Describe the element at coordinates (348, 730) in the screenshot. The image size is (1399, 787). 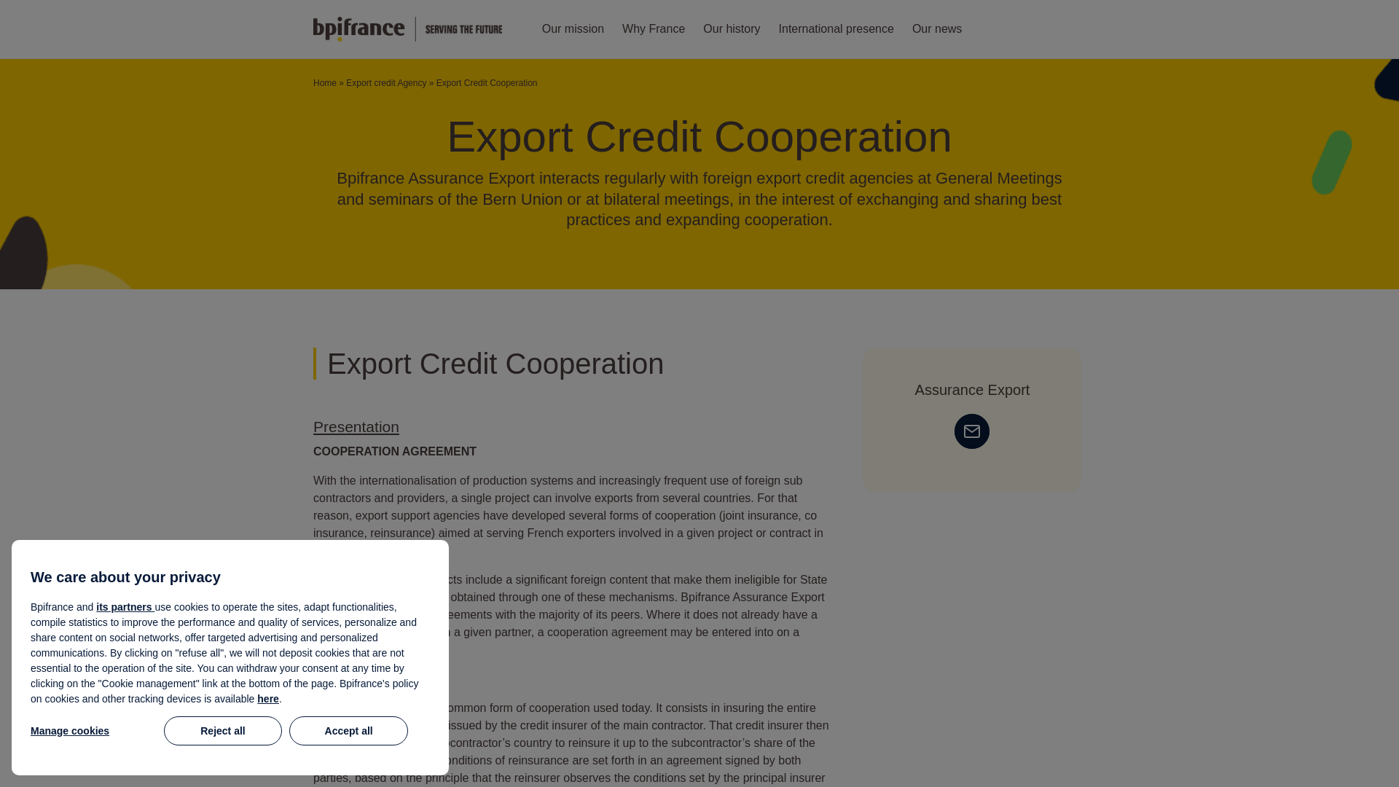
I see `Accept all` at that location.